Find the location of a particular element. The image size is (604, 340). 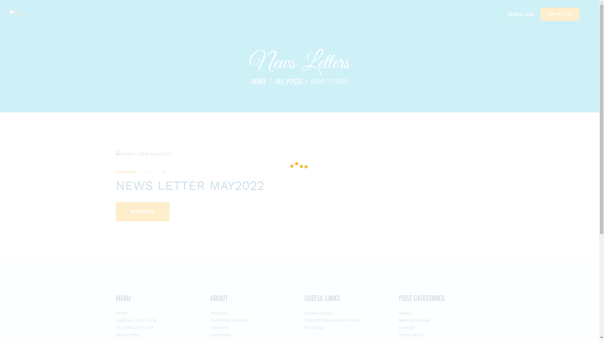

Locations is located at coordinates (220, 328).